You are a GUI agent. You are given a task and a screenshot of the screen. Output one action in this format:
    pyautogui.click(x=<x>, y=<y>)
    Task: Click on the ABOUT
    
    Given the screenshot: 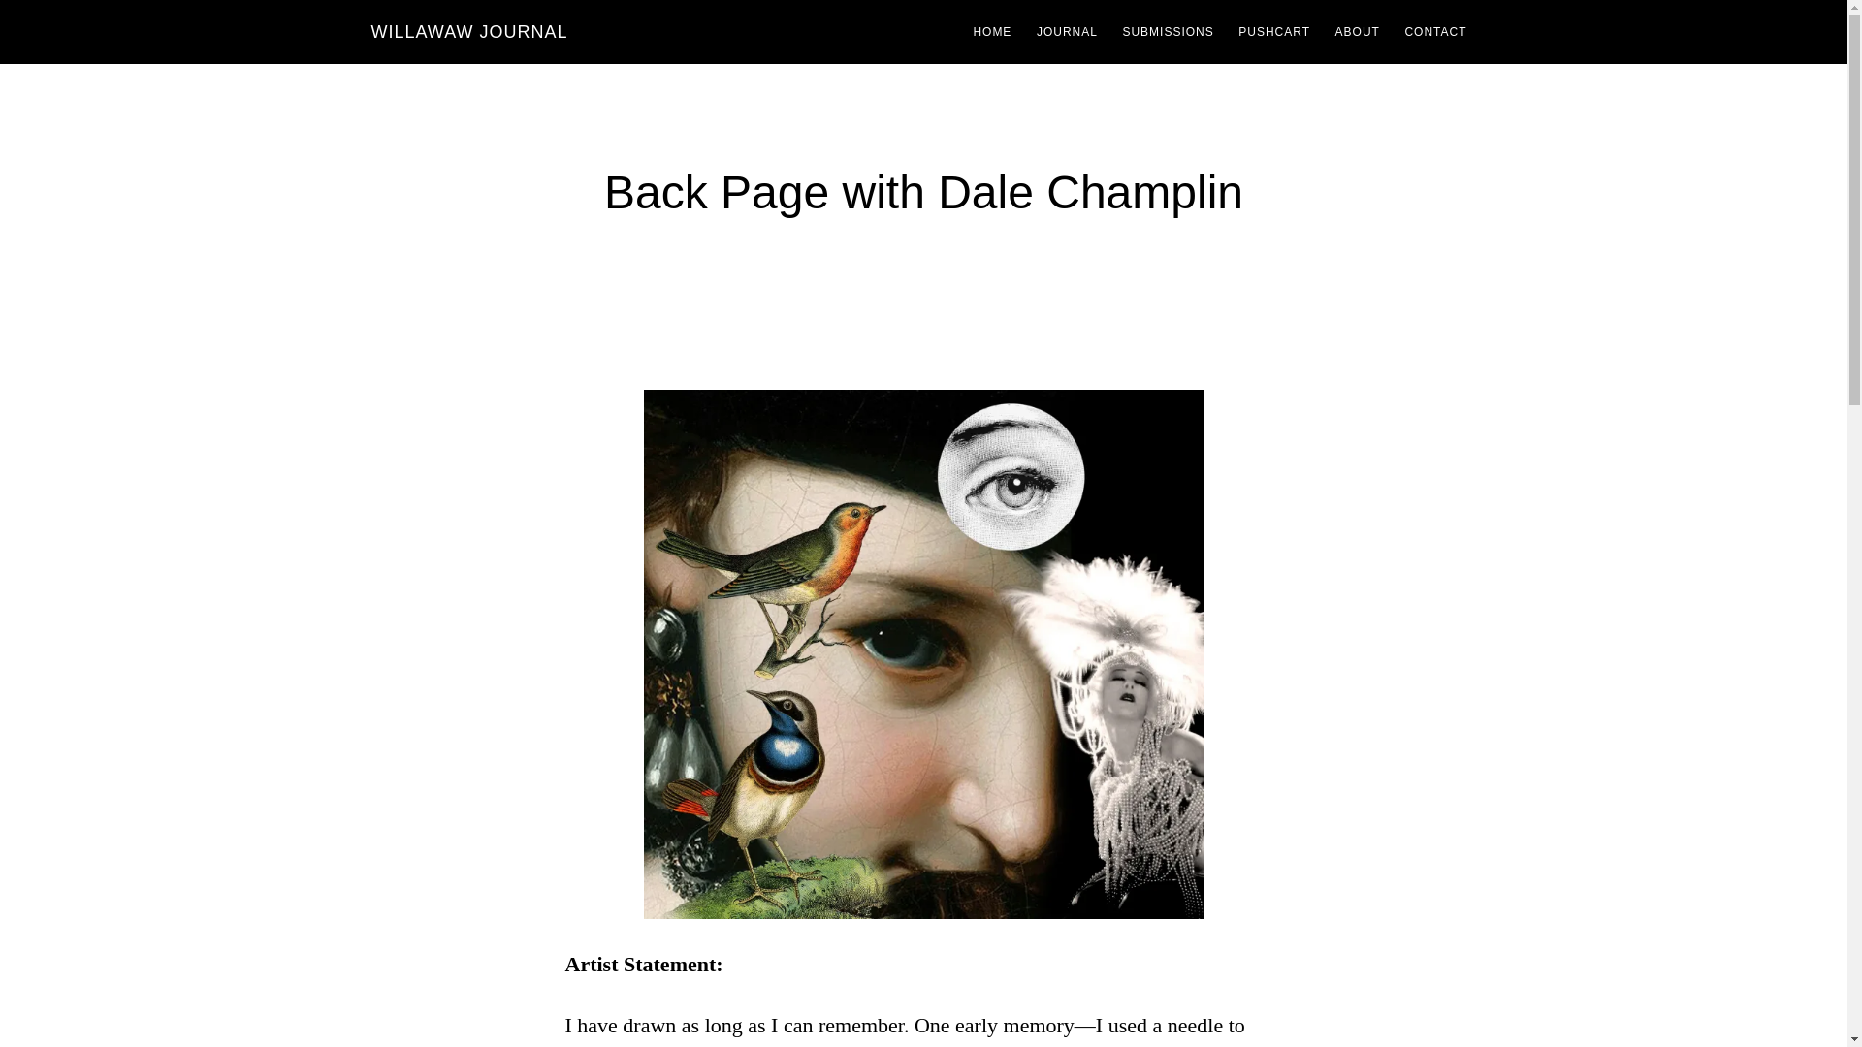 What is the action you would take?
    pyautogui.click(x=1358, y=31)
    